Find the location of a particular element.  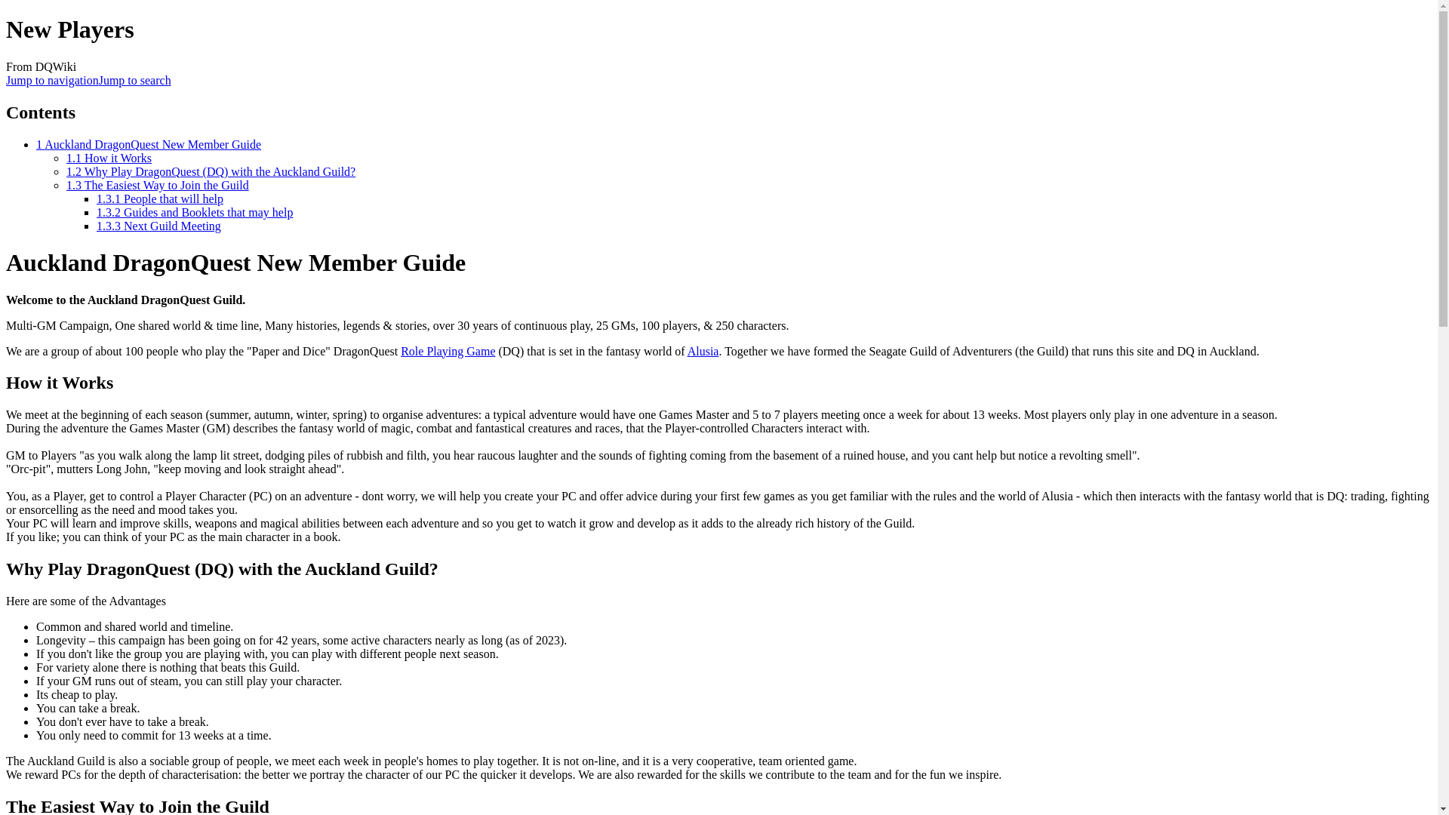

Jump to navigation is located at coordinates (51, 80).